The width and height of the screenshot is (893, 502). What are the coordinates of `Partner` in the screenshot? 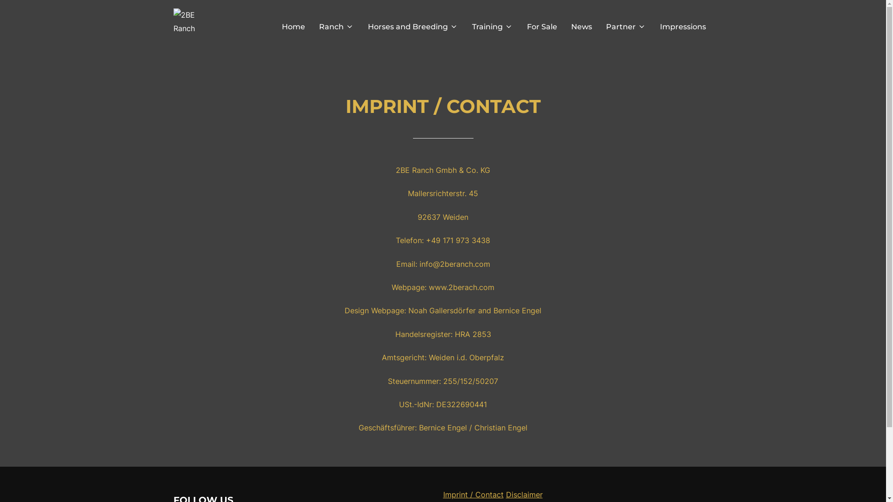 It's located at (626, 27).